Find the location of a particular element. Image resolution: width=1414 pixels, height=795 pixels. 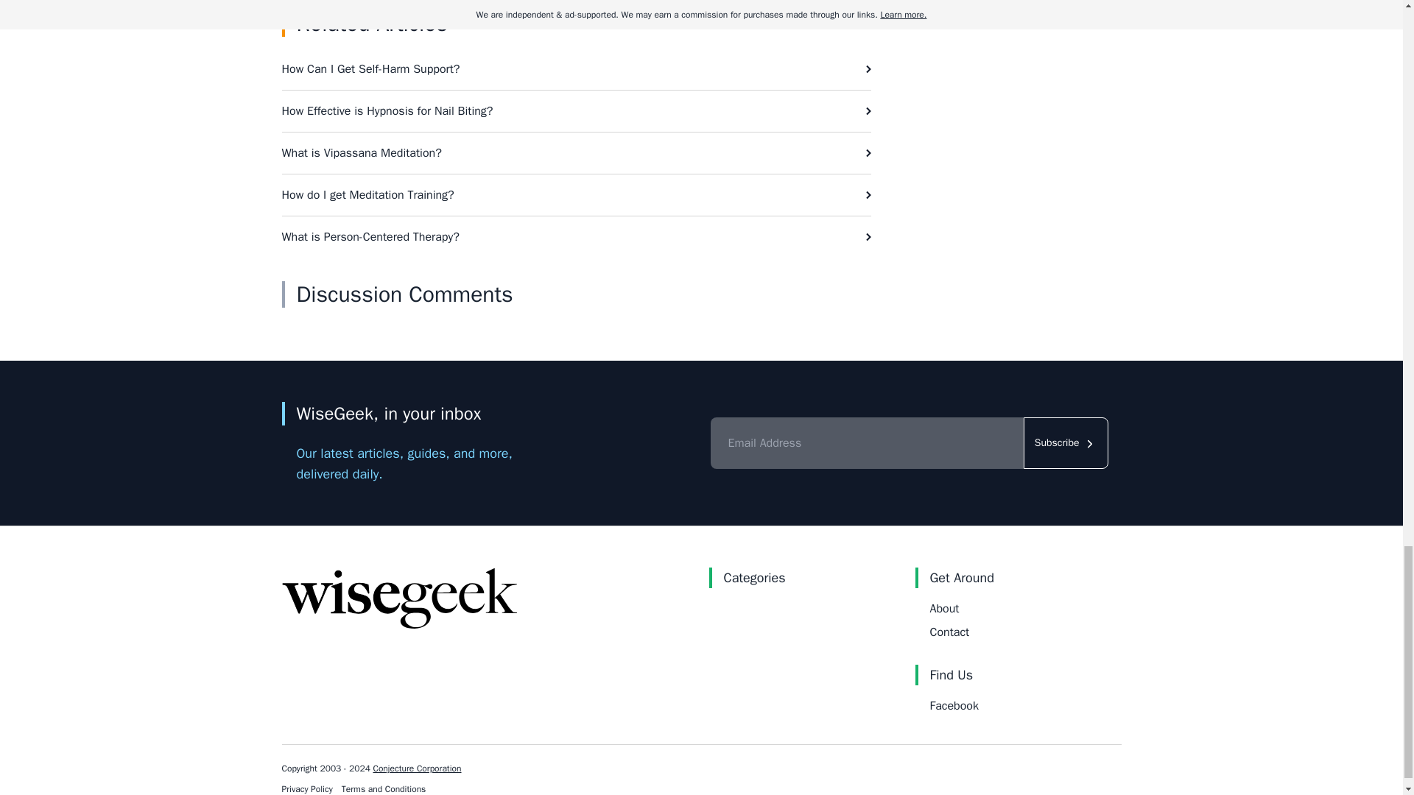

What is Person-Centered Therapy? is located at coordinates (576, 236).